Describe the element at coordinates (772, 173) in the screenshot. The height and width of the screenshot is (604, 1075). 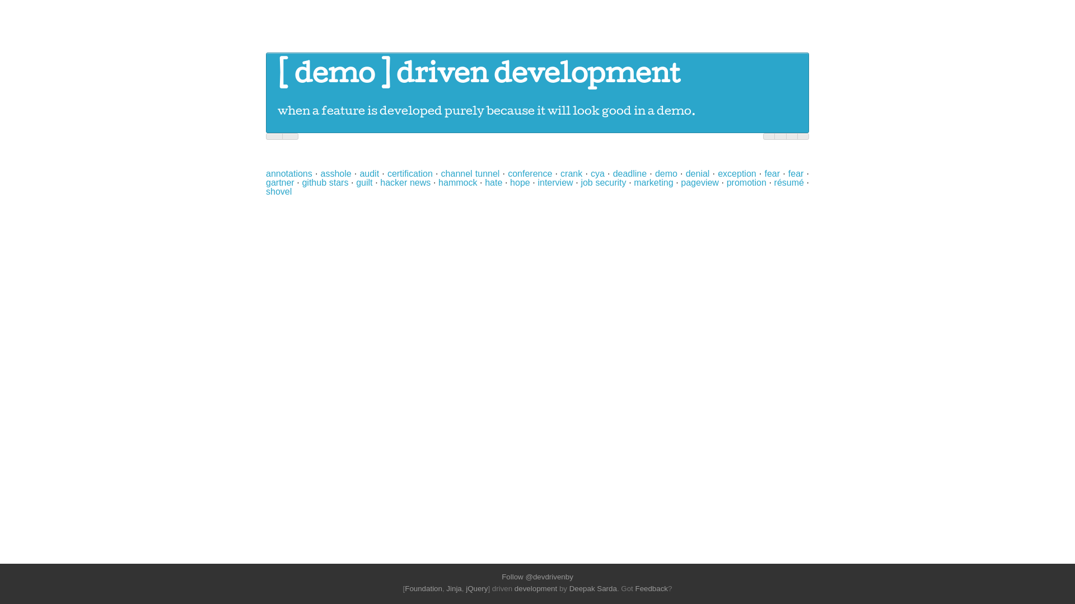
I see `fear` at that location.